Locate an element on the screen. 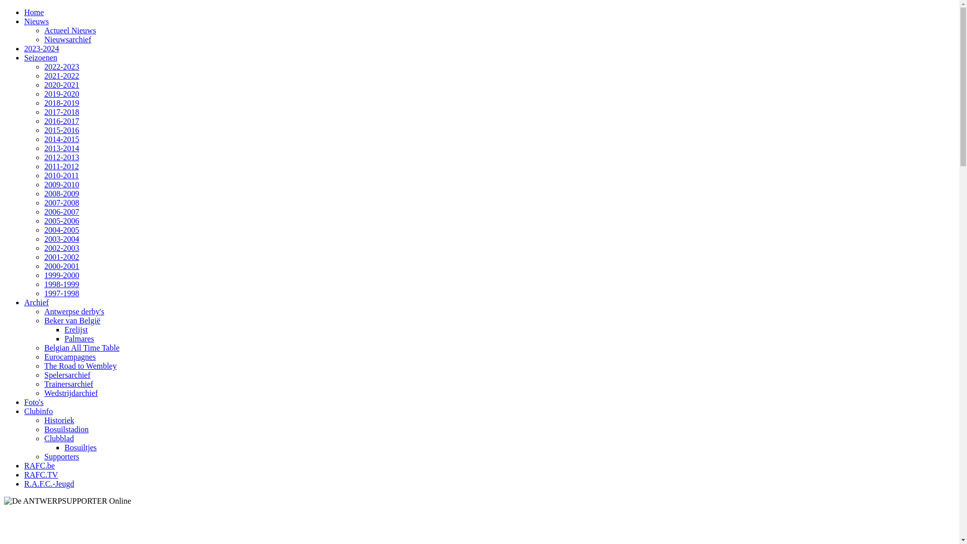 The height and width of the screenshot is (544, 967). 2001-2002 is located at coordinates (61, 257).